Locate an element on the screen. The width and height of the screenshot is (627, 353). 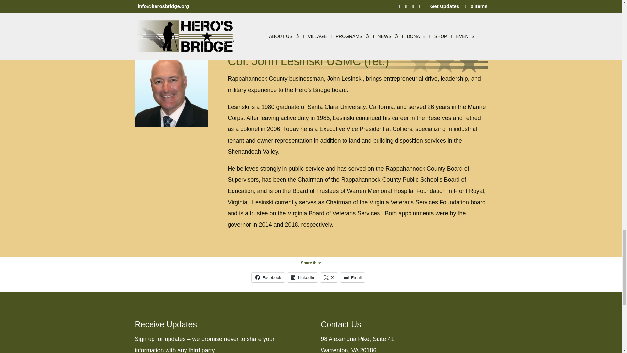
Click to share on Facebook is located at coordinates (268, 277).